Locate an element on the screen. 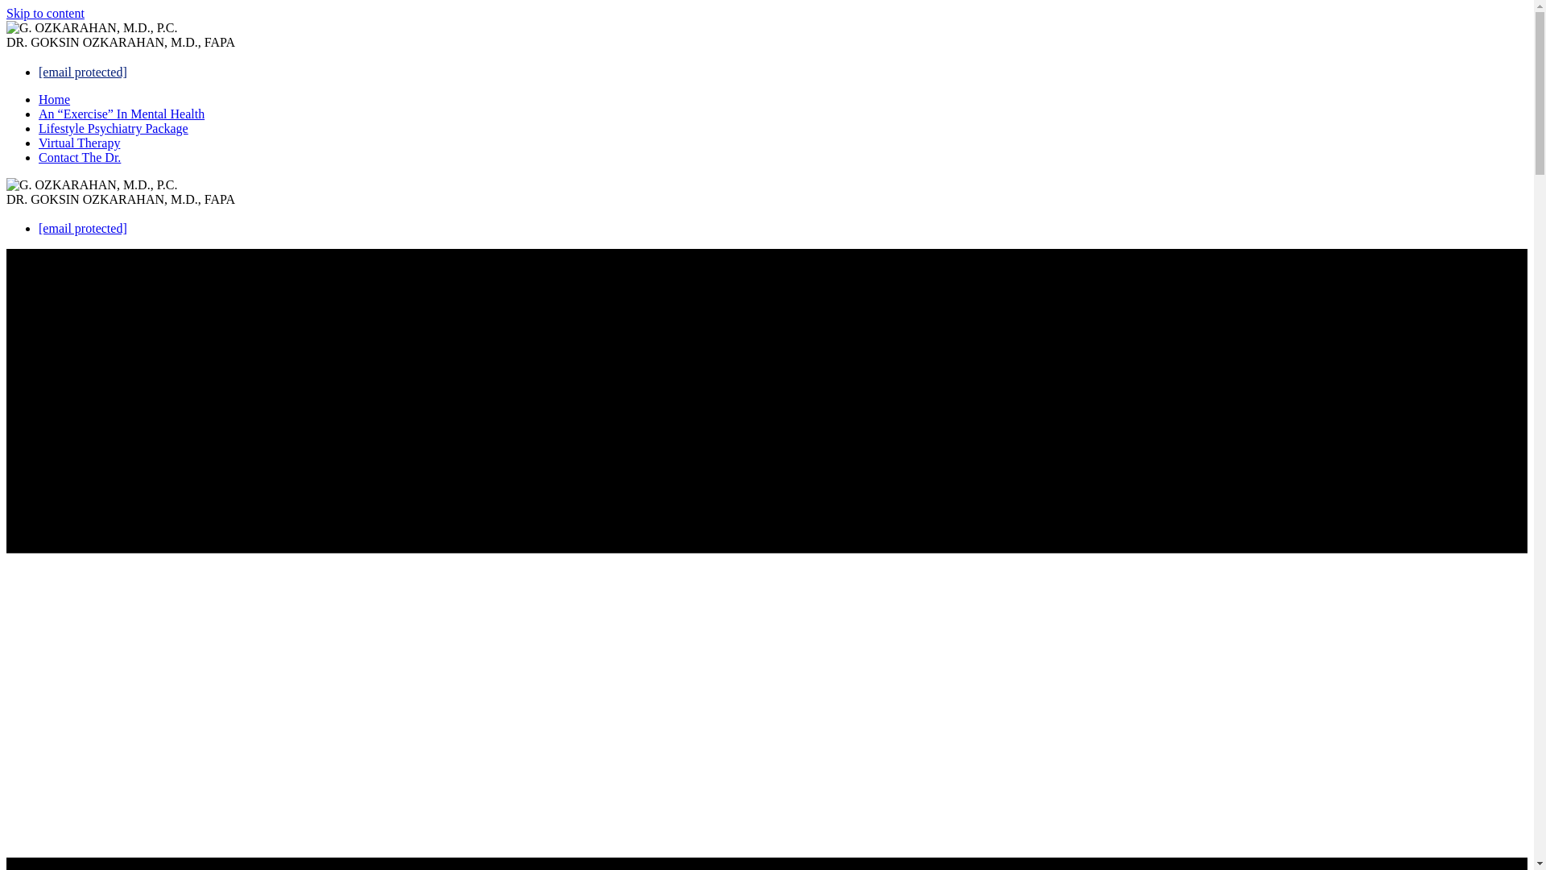 The width and height of the screenshot is (1546, 870). Lifestyle Psychiatry Package is located at coordinates (114, 129).